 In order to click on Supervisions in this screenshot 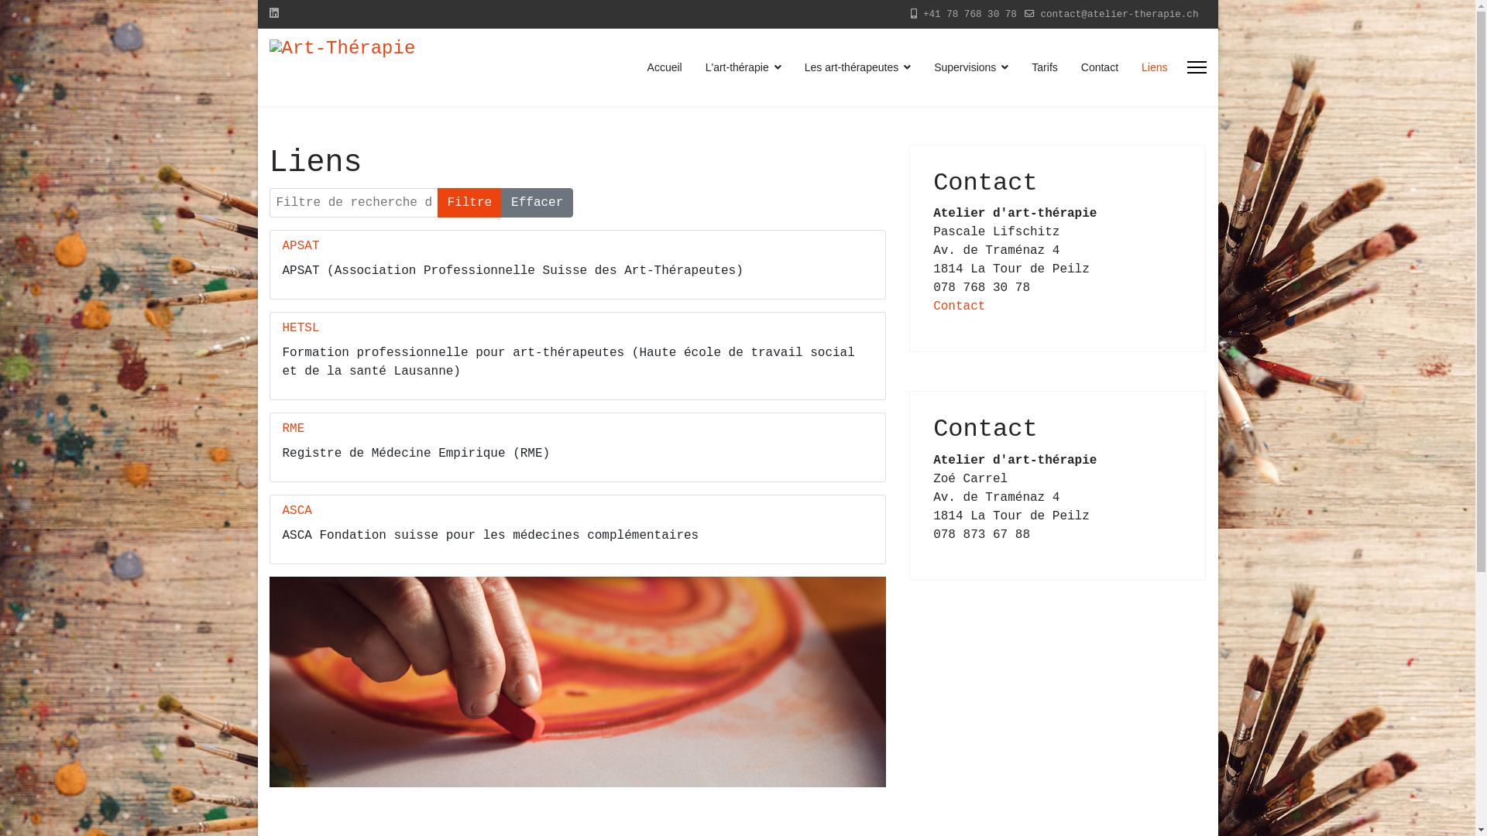, I will do `click(971, 67)`.